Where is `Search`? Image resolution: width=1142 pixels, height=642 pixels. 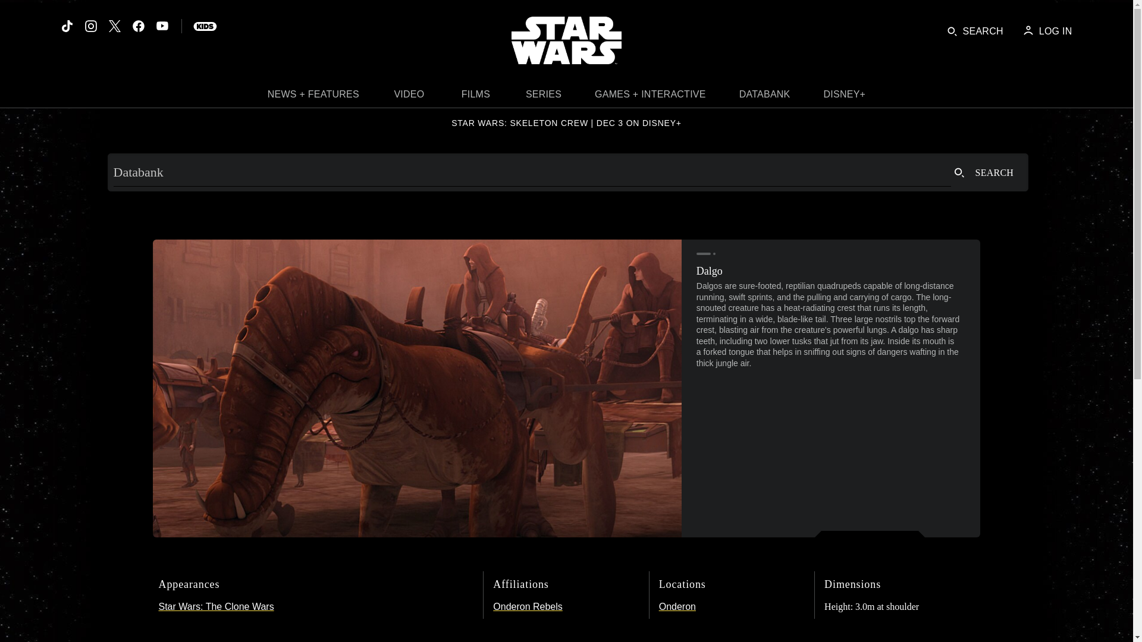 Search is located at coordinates (984, 172).